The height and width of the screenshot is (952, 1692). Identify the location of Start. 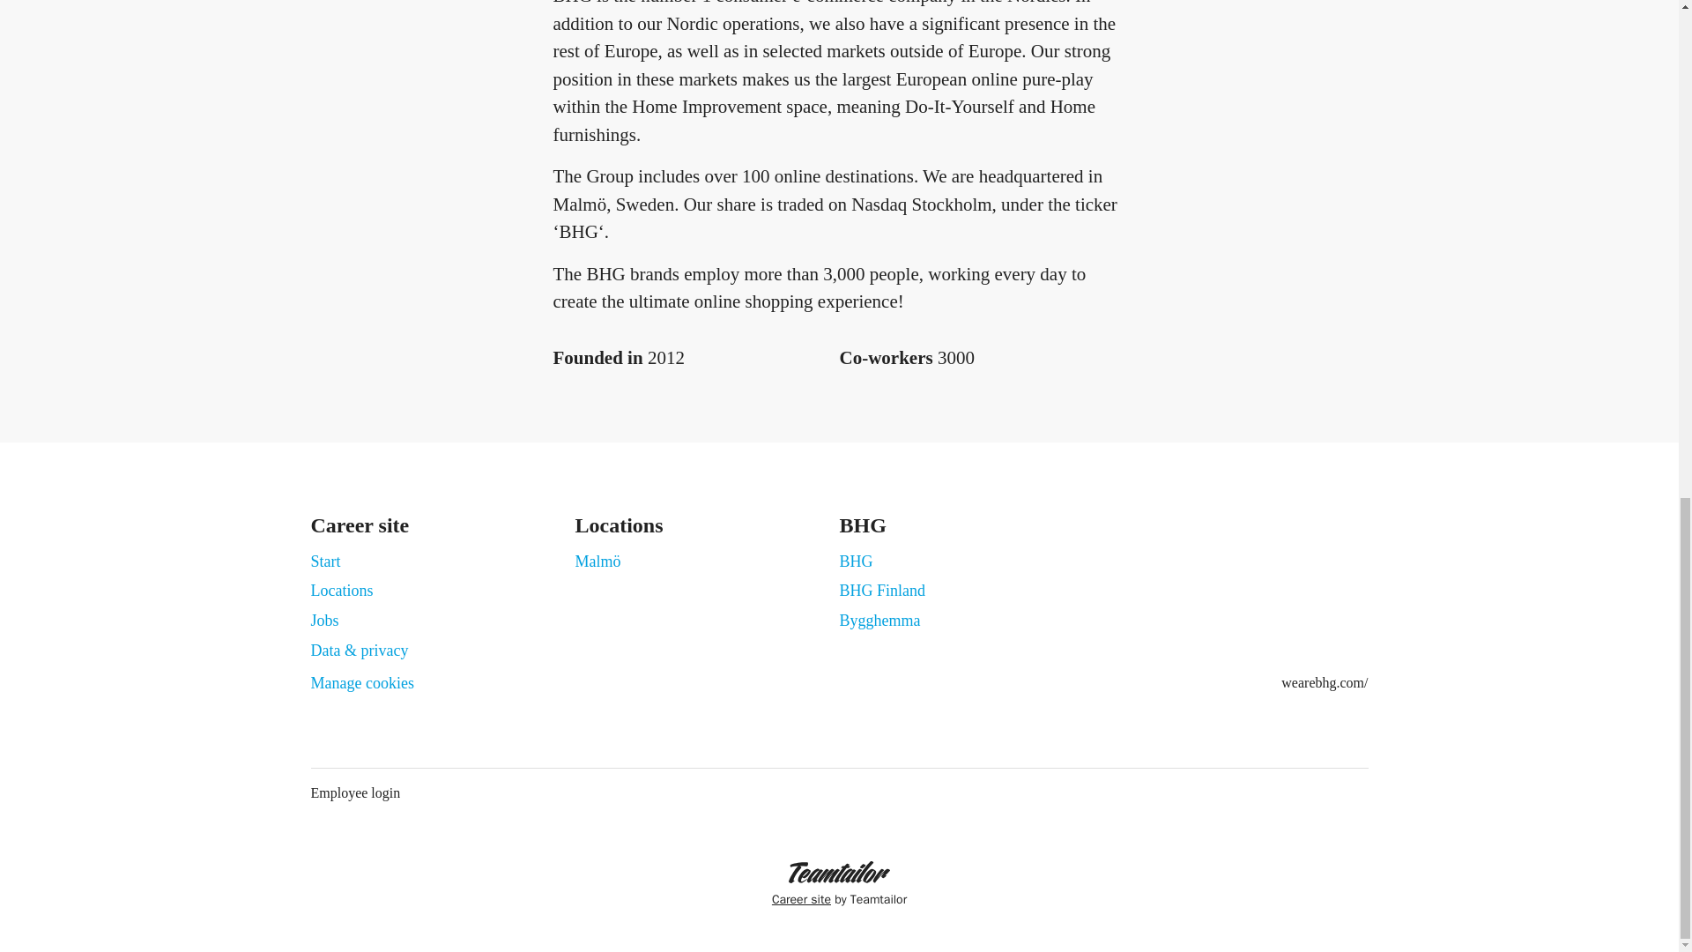
(324, 562).